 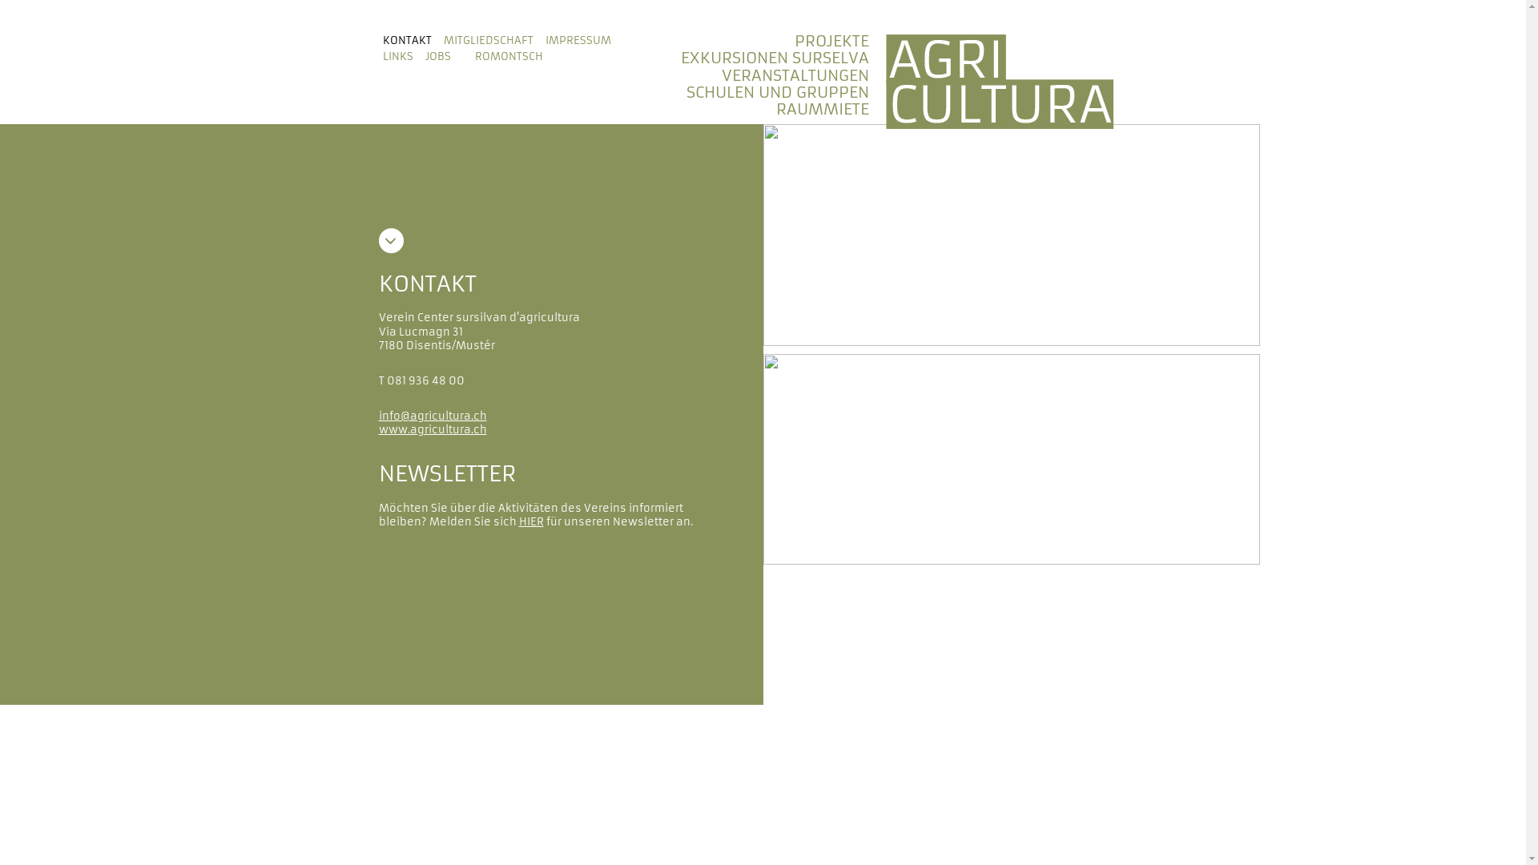 What do you see at coordinates (433, 429) in the screenshot?
I see `www.agricultura.ch` at bounding box center [433, 429].